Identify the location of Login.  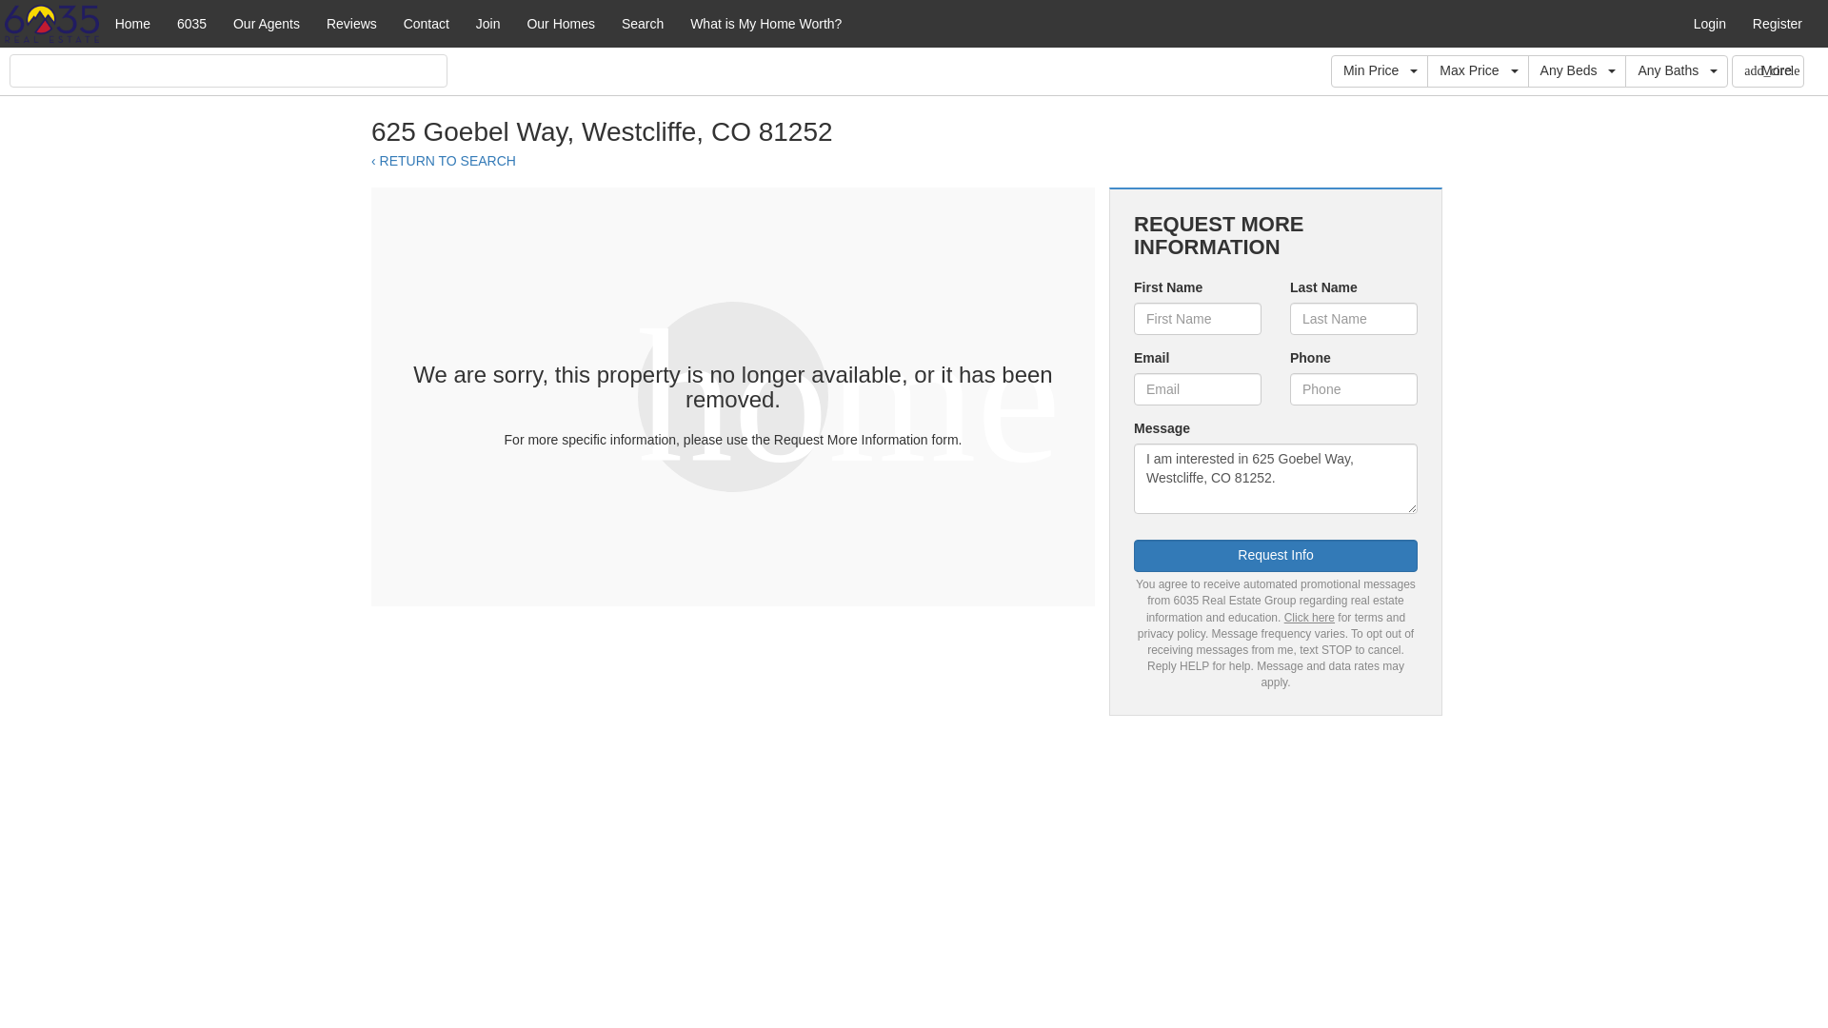
(1710, 23).